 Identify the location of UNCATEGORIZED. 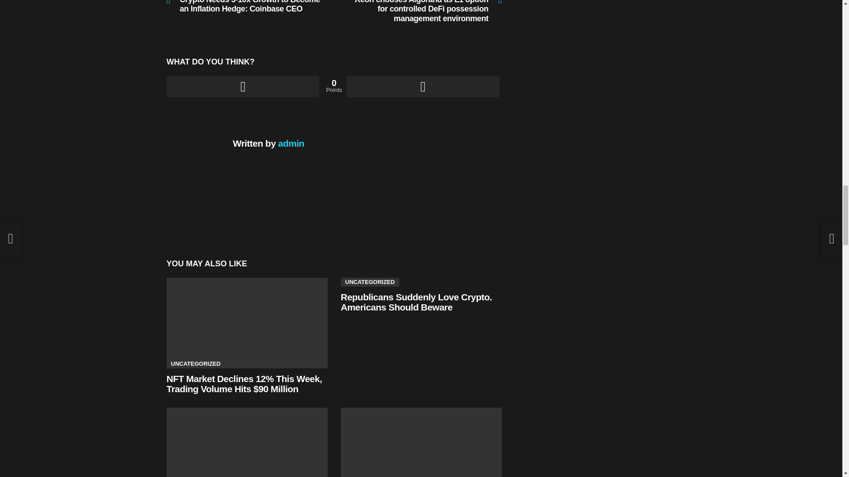
(195, 364).